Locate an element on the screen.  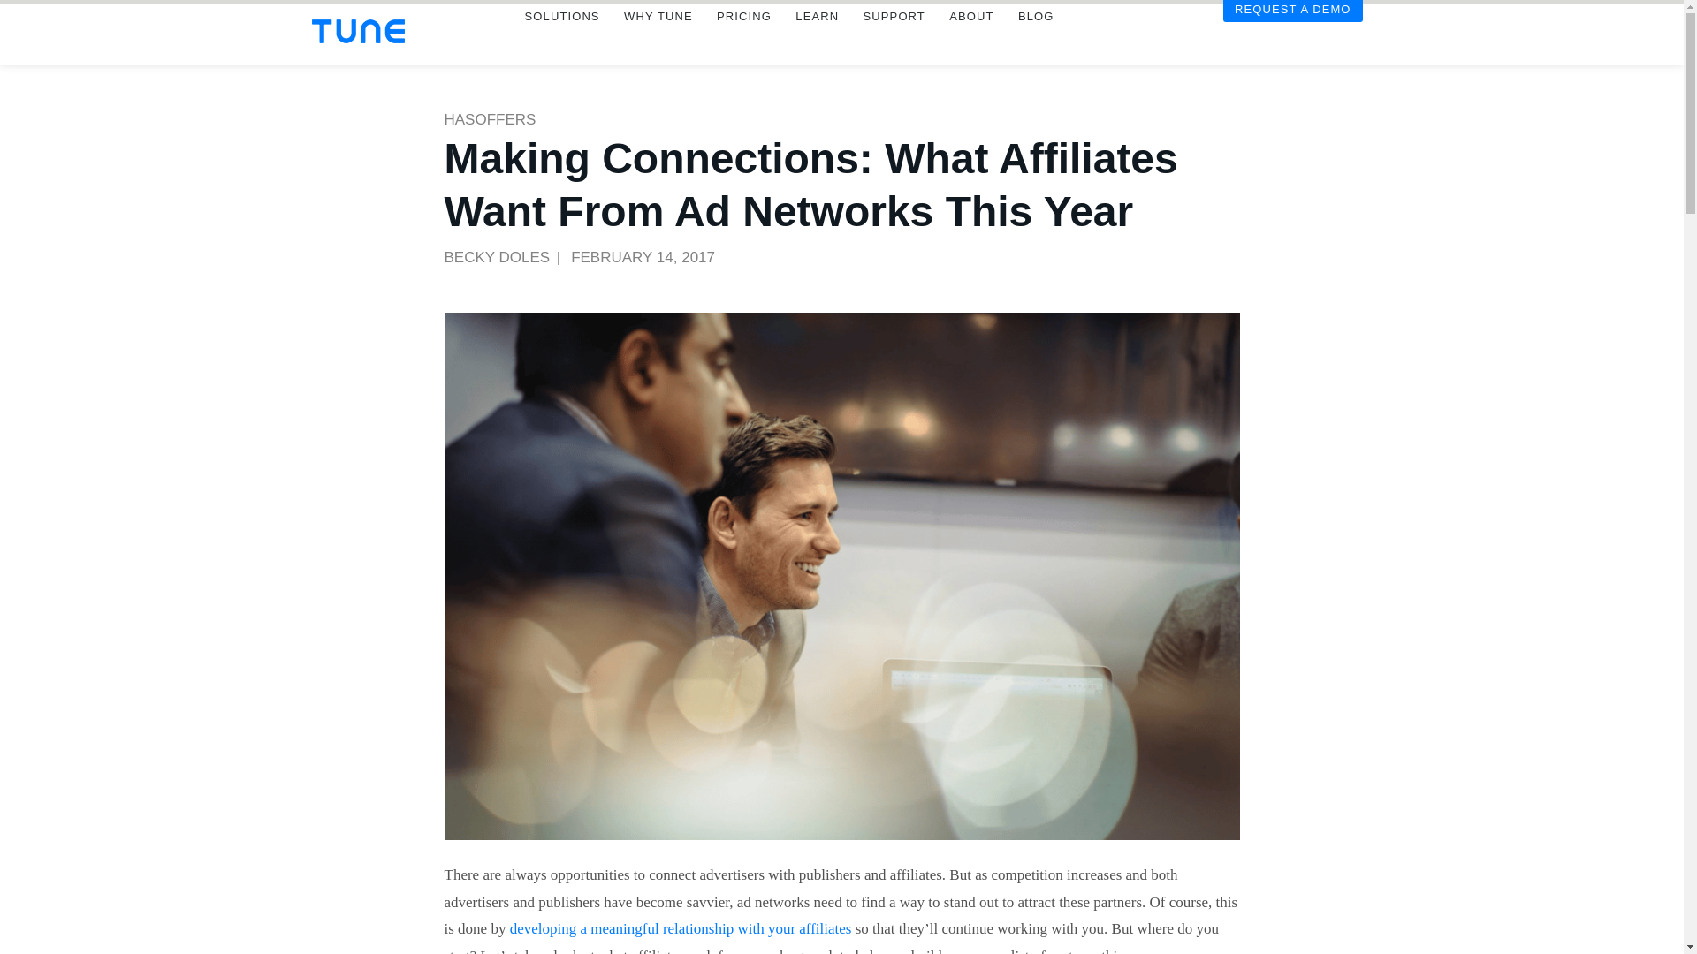
SUPPORT is located at coordinates (894, 41).